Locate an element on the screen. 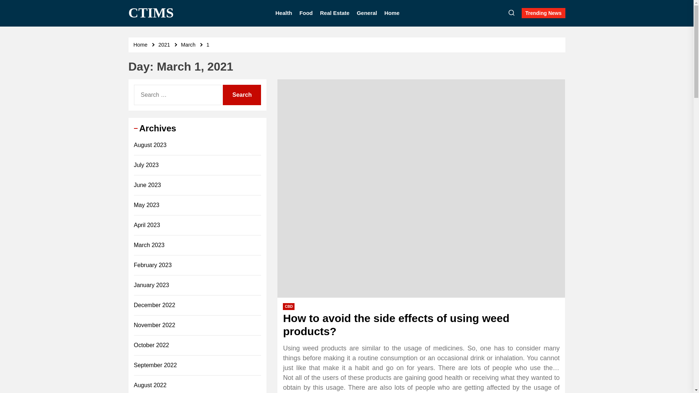 Image resolution: width=699 pixels, height=393 pixels. Real Estate is located at coordinates (335, 13).